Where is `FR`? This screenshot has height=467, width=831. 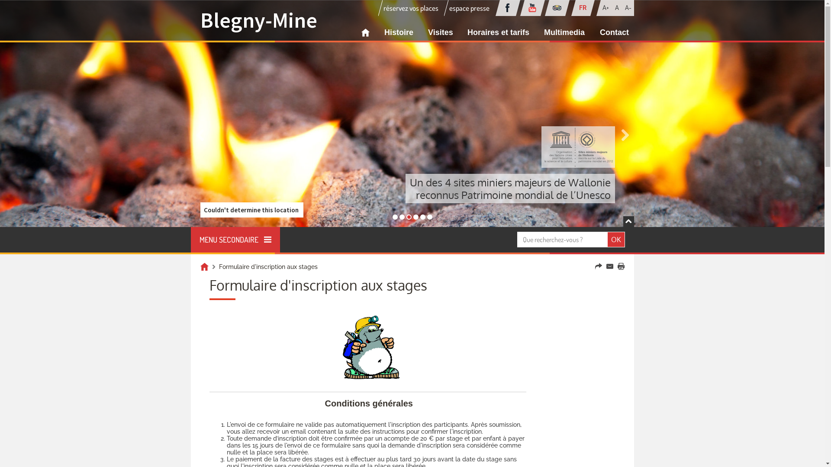 FR is located at coordinates (583, 8).